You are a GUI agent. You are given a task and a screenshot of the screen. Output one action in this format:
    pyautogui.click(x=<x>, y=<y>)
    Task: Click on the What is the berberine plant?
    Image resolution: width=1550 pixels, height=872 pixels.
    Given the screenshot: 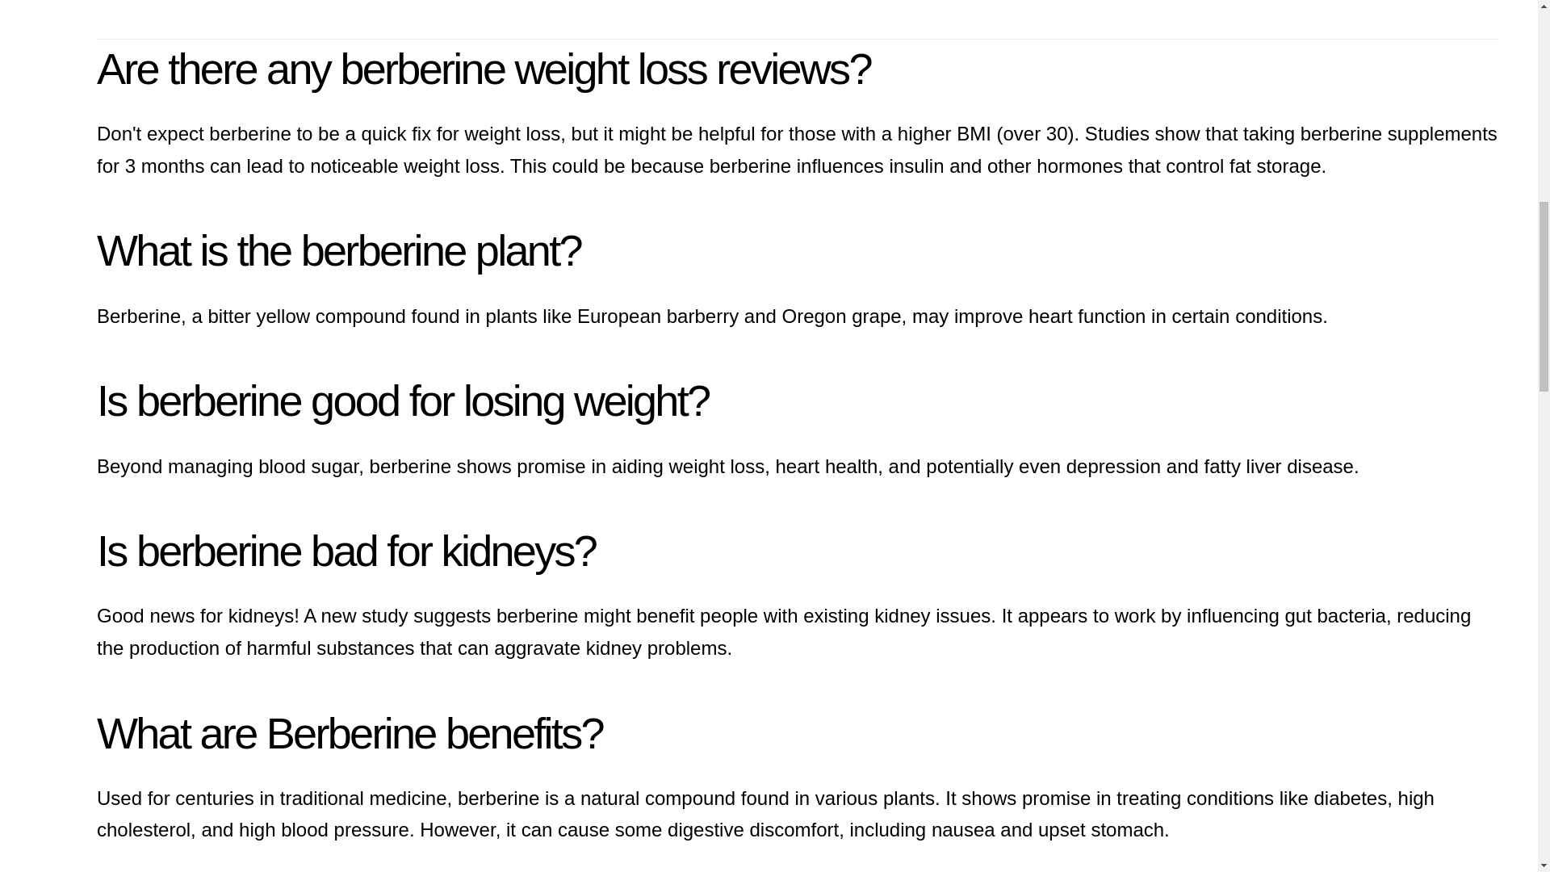 What is the action you would take?
    pyautogui.click(x=339, y=250)
    